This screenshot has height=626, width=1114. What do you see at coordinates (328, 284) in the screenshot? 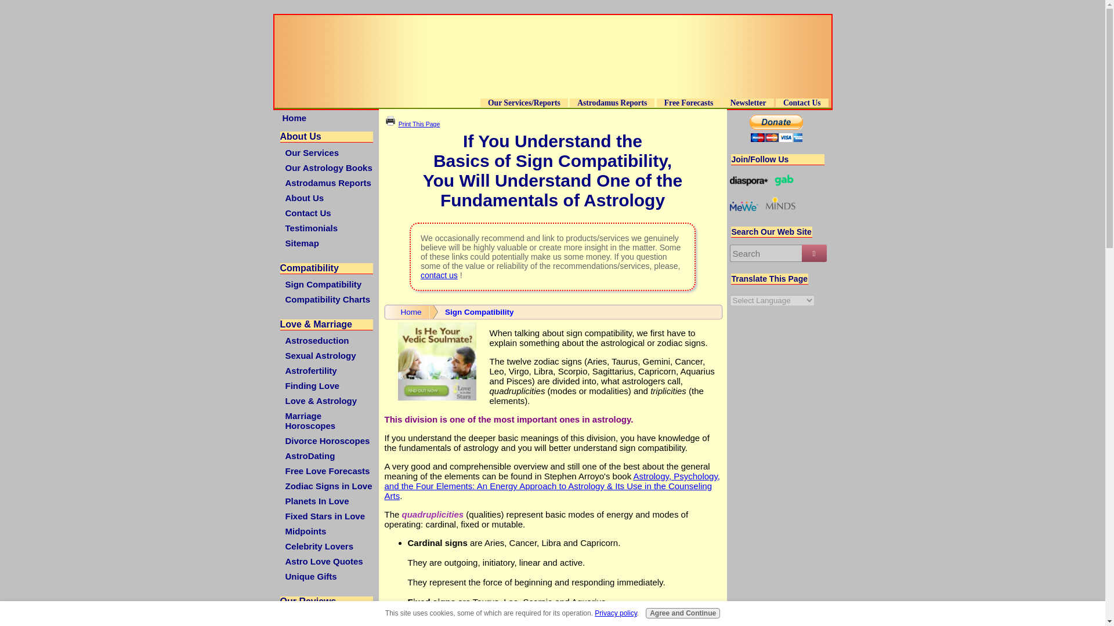
I see `Sign Compatibility` at bounding box center [328, 284].